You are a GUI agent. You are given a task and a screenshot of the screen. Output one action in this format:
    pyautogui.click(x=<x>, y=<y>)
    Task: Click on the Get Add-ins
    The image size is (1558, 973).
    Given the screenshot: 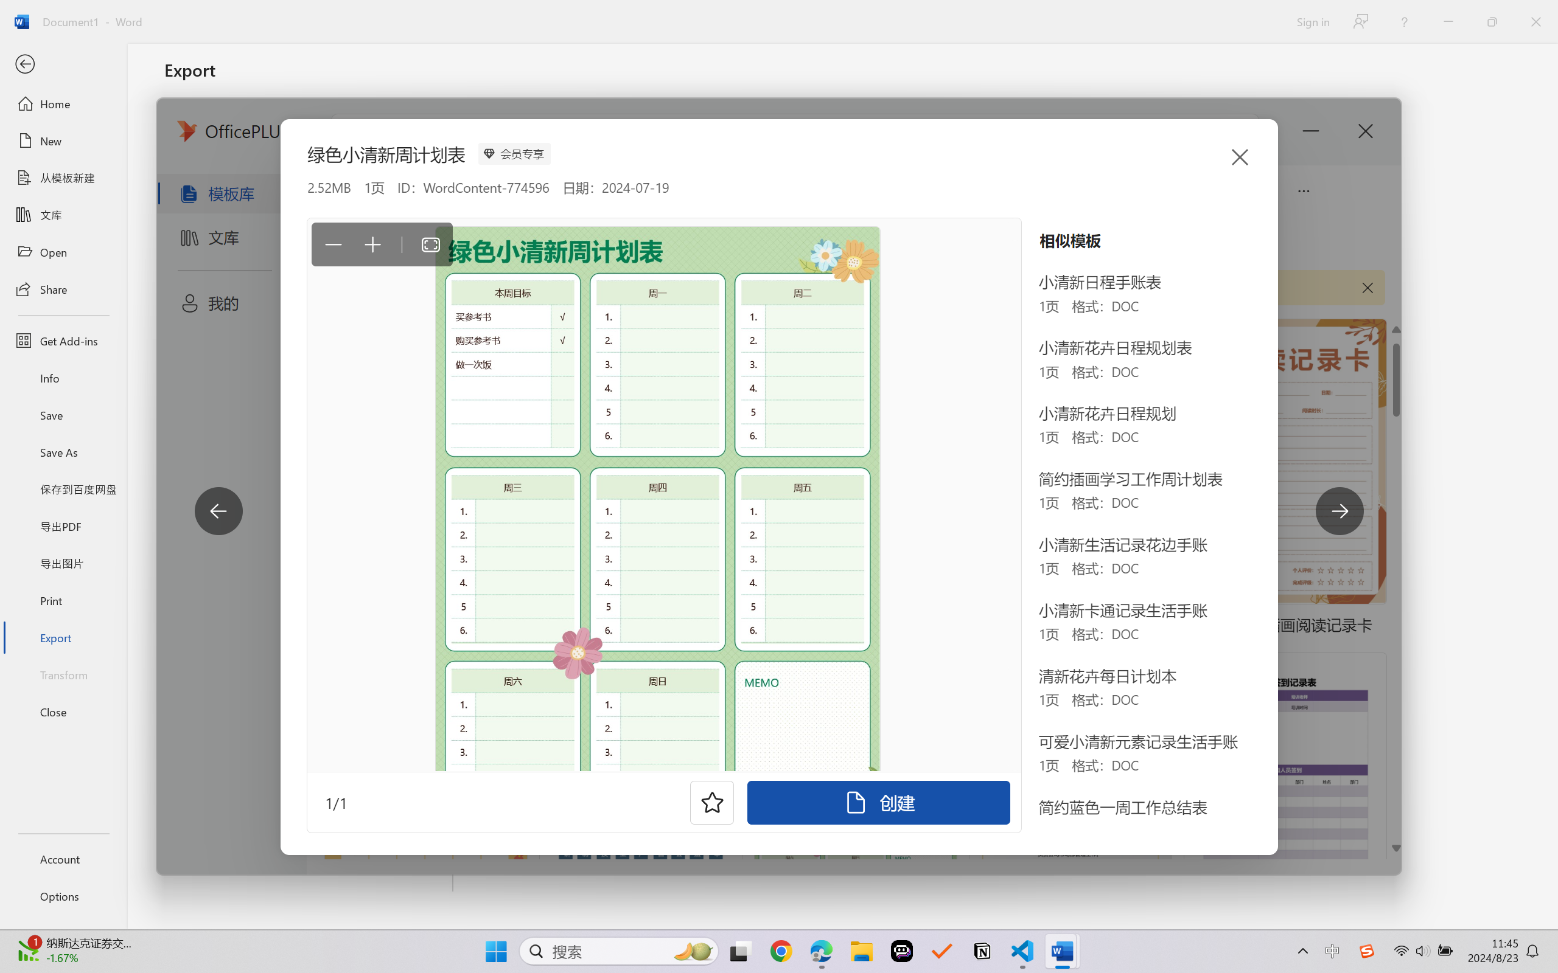 What is the action you would take?
    pyautogui.click(x=63, y=341)
    